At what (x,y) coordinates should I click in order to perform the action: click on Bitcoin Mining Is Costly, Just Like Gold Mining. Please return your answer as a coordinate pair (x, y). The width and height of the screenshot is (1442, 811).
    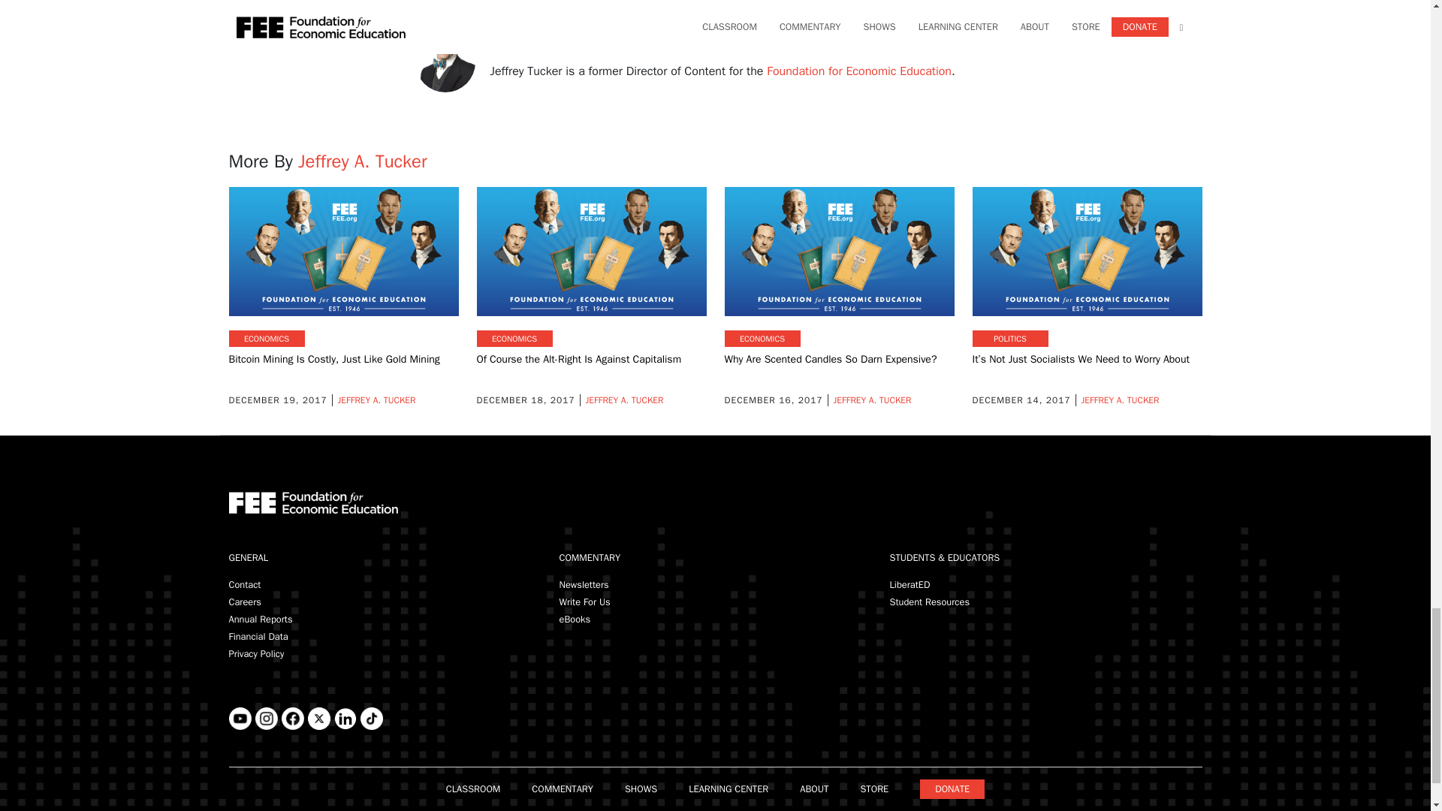
    Looking at the image, I should click on (333, 359).